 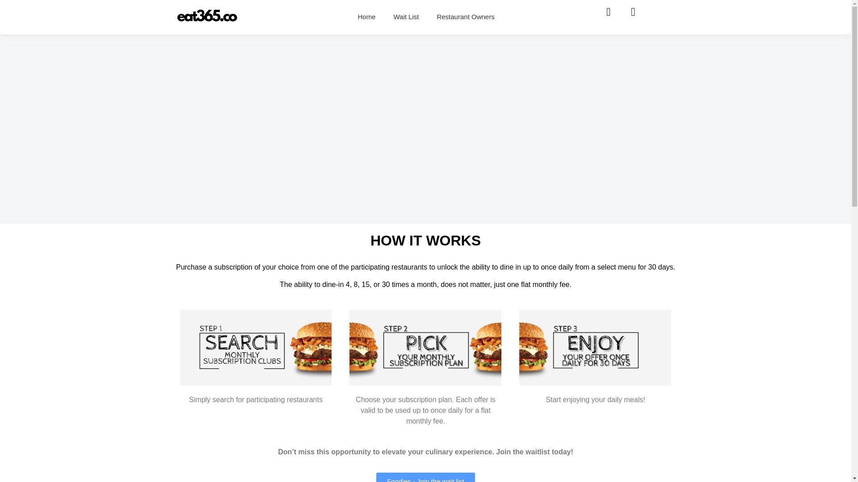 What do you see at coordinates (406, 17) in the screenshot?
I see `Wait List` at bounding box center [406, 17].